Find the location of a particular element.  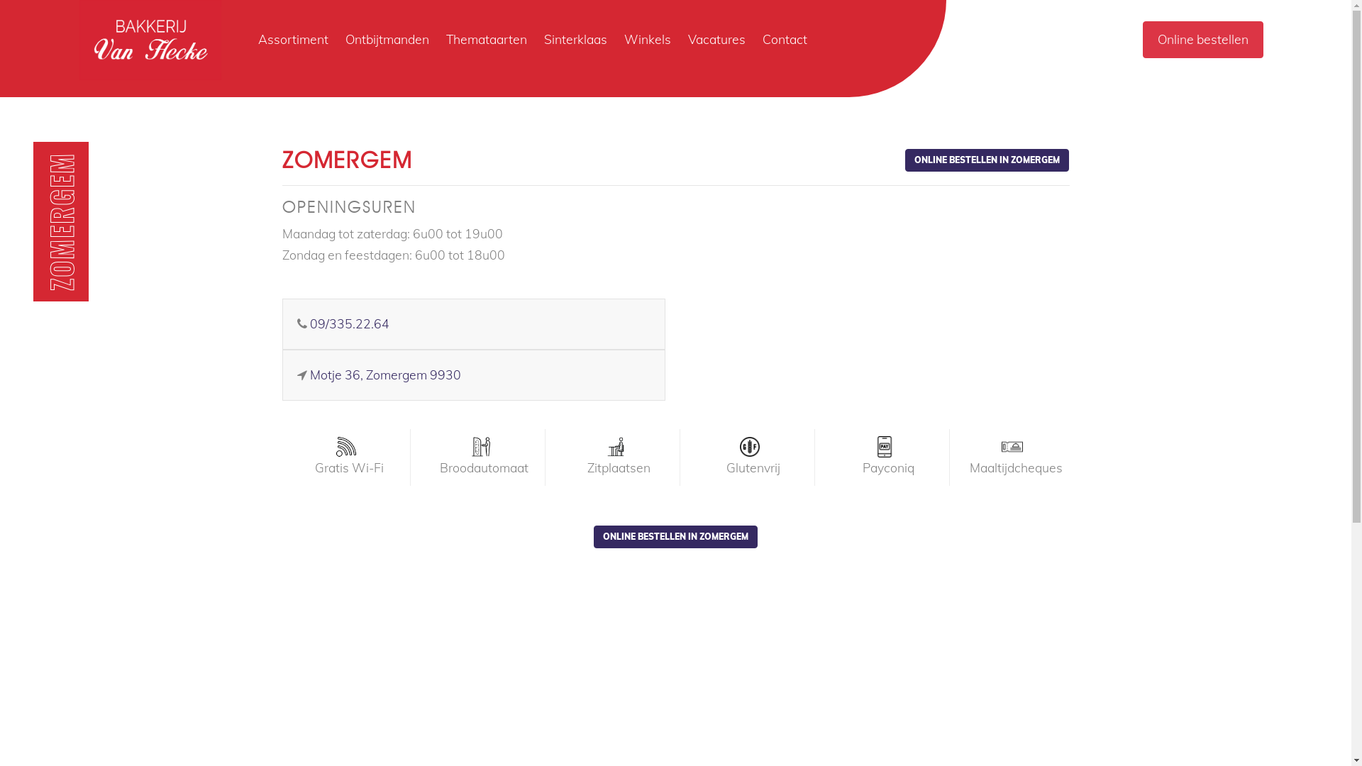

glutenvrij is located at coordinates (750, 447).